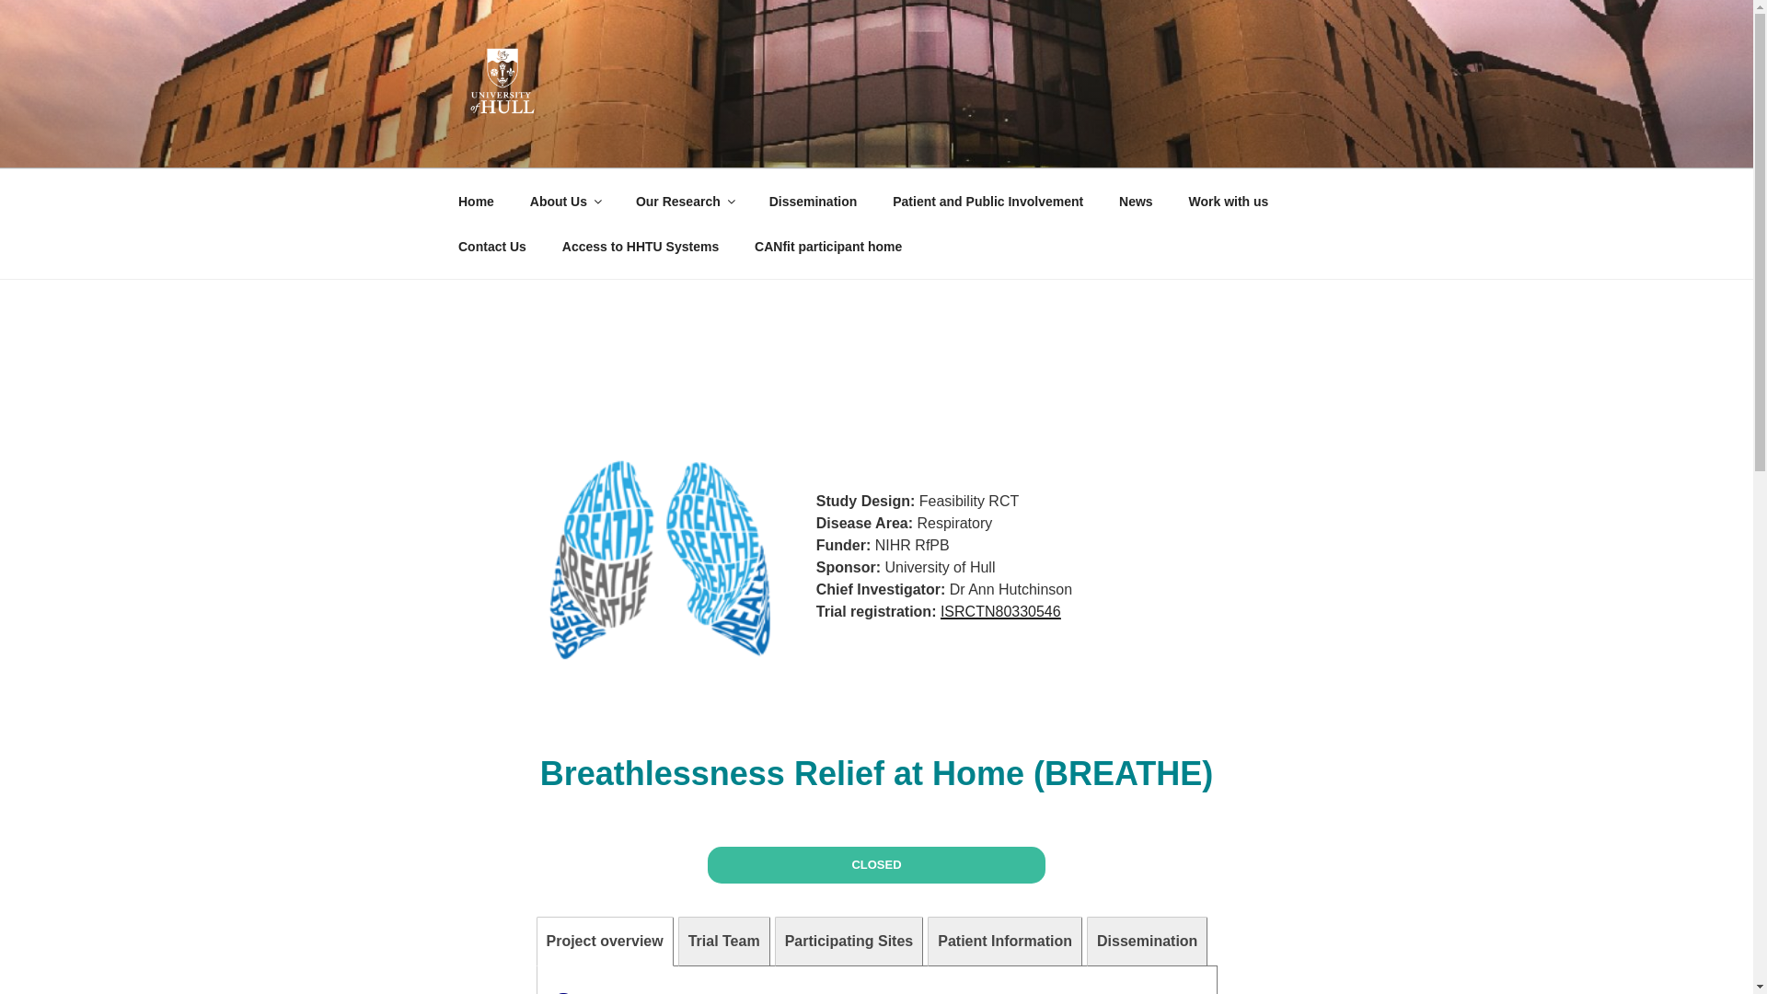 The width and height of the screenshot is (1767, 994). I want to click on ISRCTN80330546, so click(1000, 611).